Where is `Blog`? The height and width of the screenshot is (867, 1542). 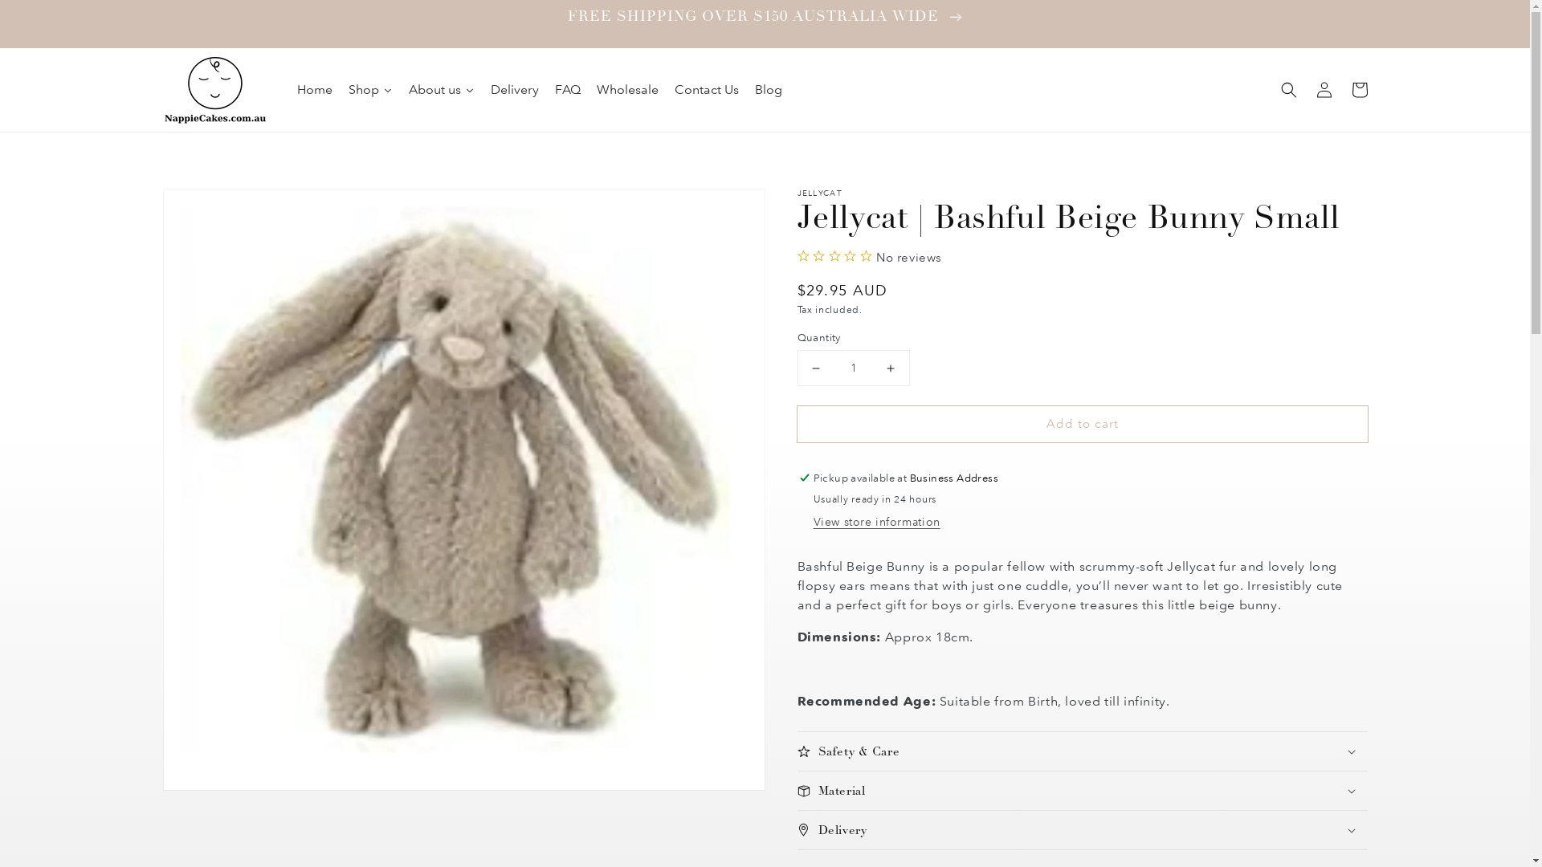 Blog is located at coordinates (768, 90).